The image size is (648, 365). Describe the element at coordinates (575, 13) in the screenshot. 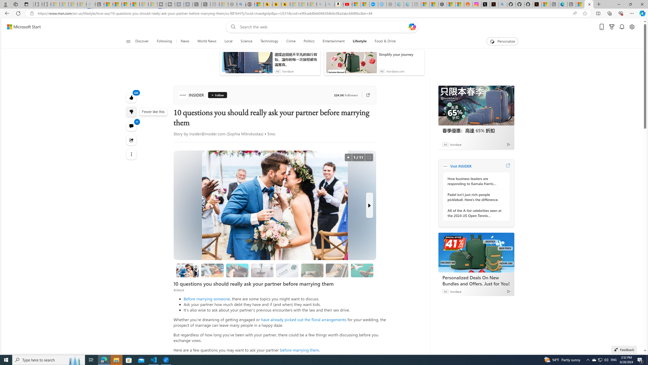

I see `Read aloud this page (Ctrl+Shift+U)` at that location.